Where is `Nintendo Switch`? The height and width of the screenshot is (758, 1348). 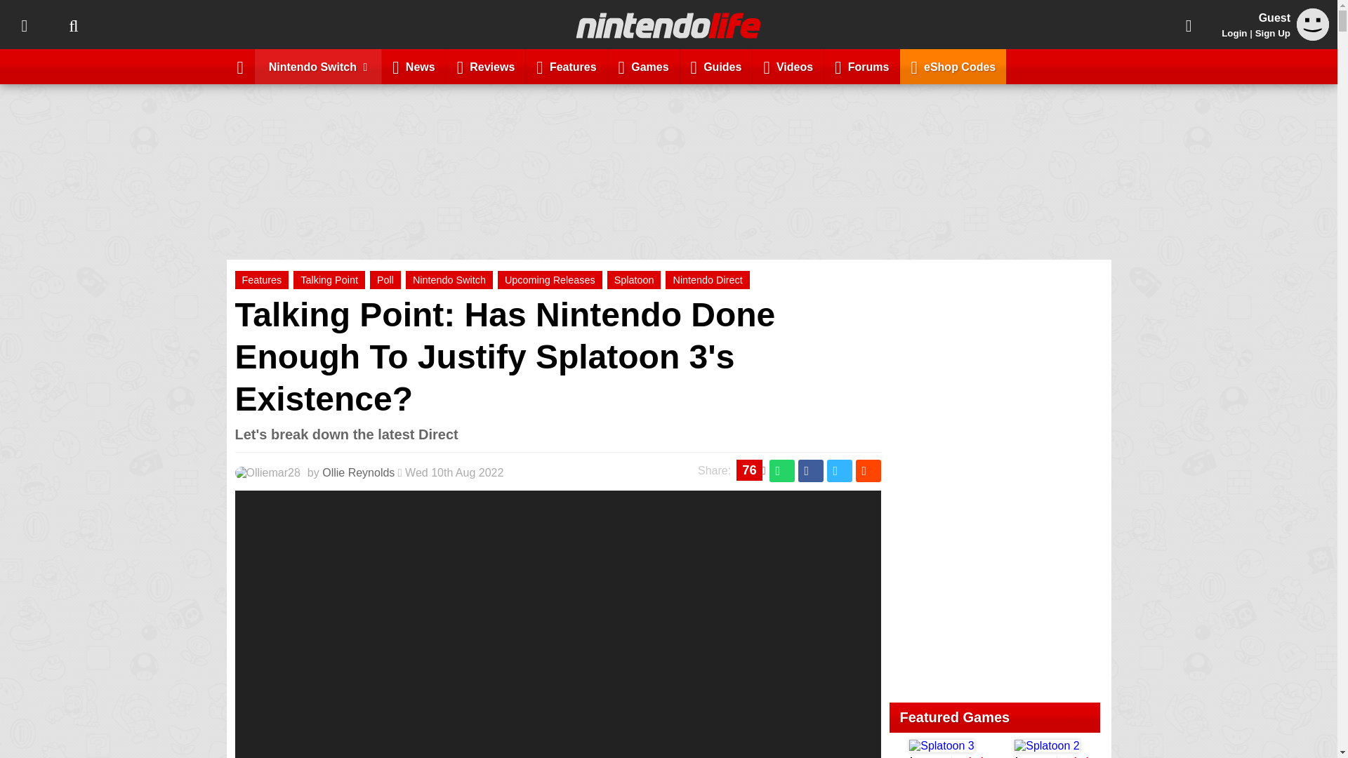 Nintendo Switch is located at coordinates (449, 279).